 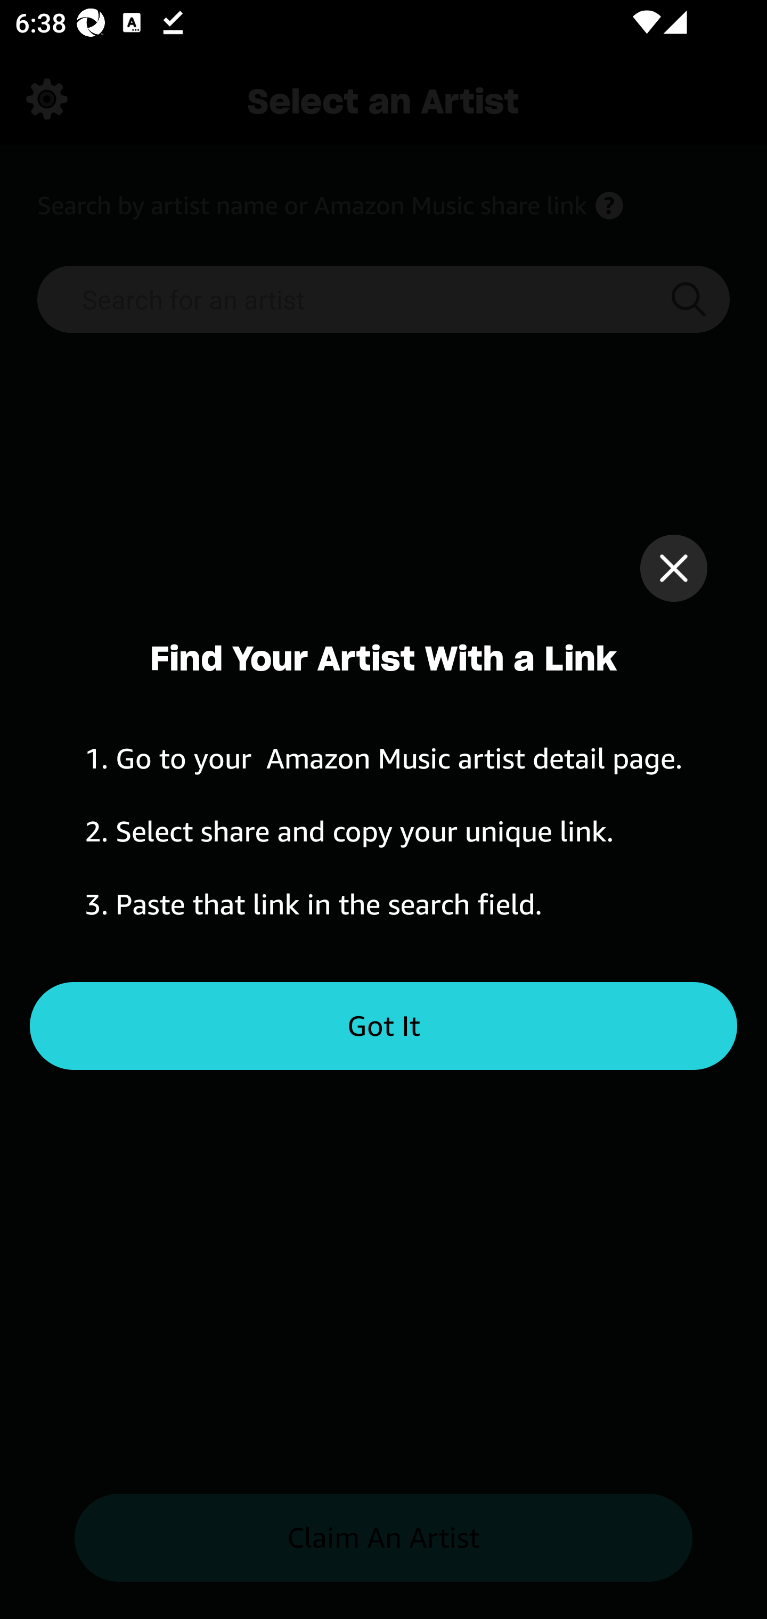 What do you see at coordinates (673, 568) in the screenshot?
I see `Generic_dismiss  icon` at bounding box center [673, 568].